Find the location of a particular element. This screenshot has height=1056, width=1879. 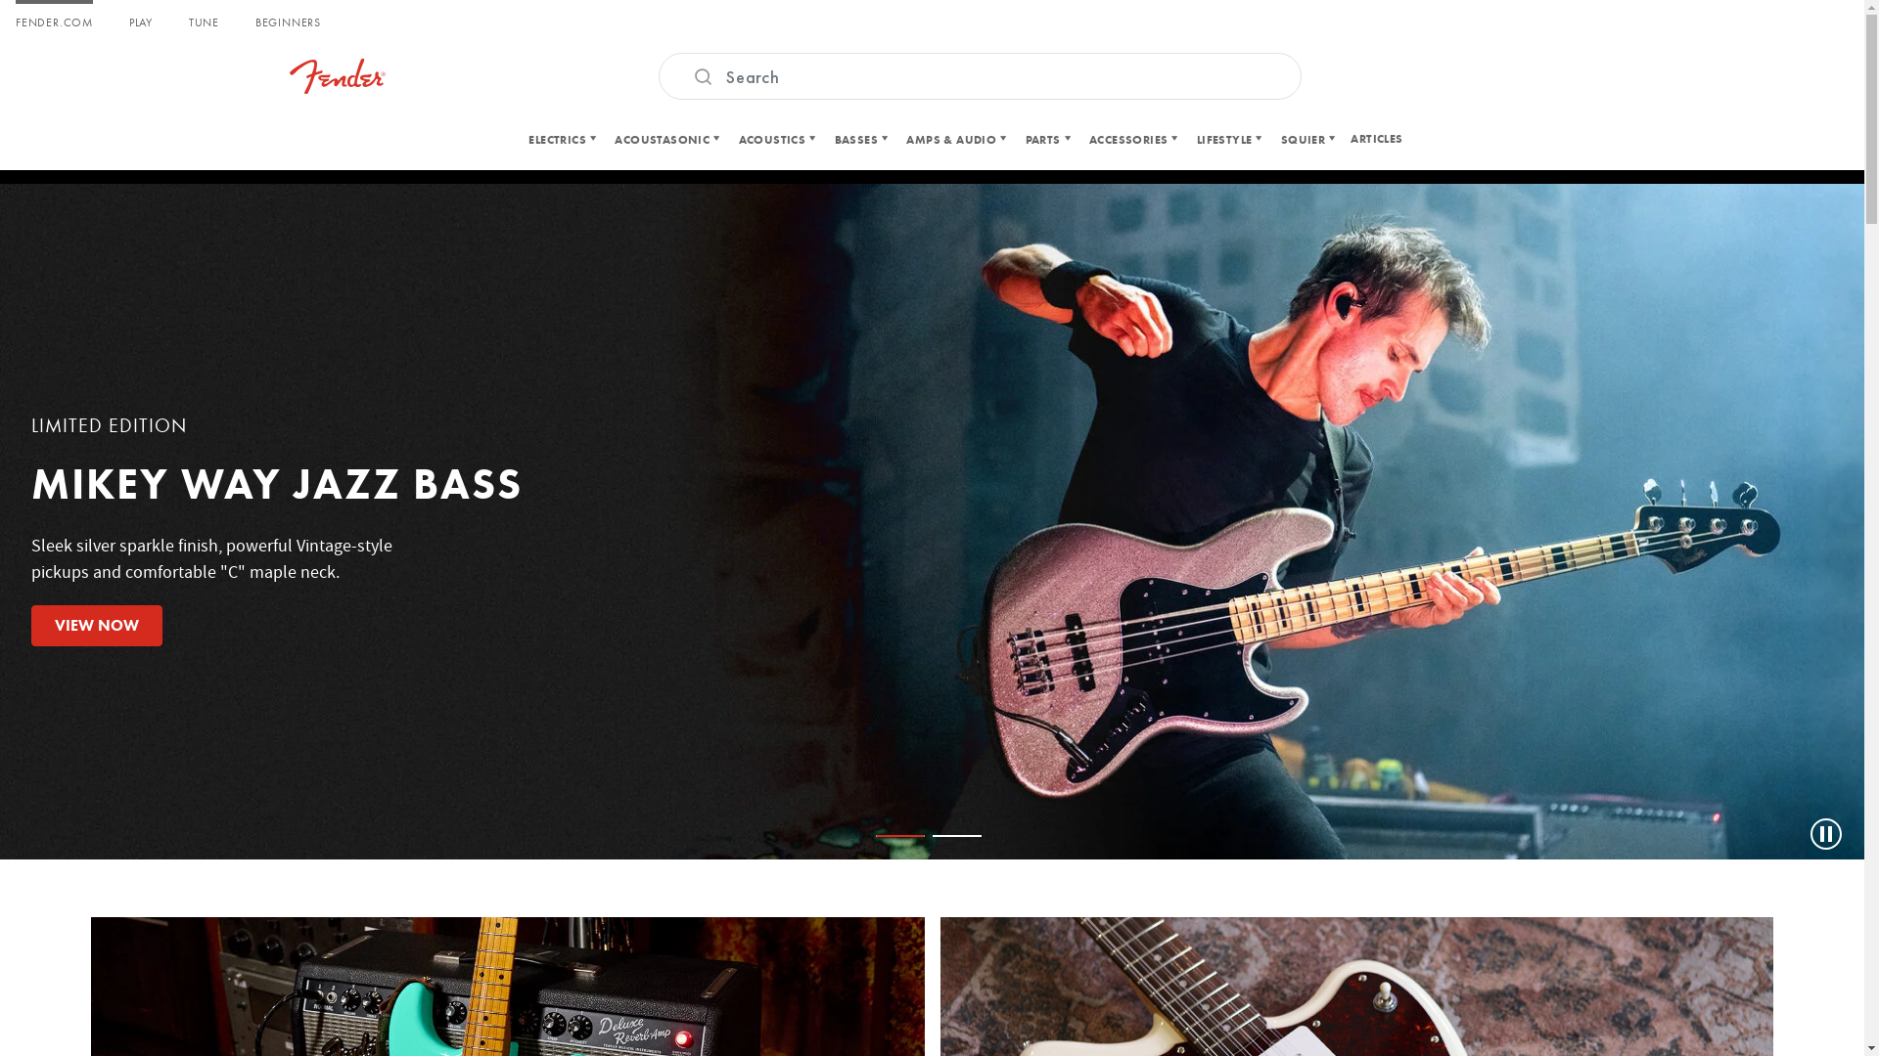

ACOUSTASONIC is located at coordinates (667, 139).